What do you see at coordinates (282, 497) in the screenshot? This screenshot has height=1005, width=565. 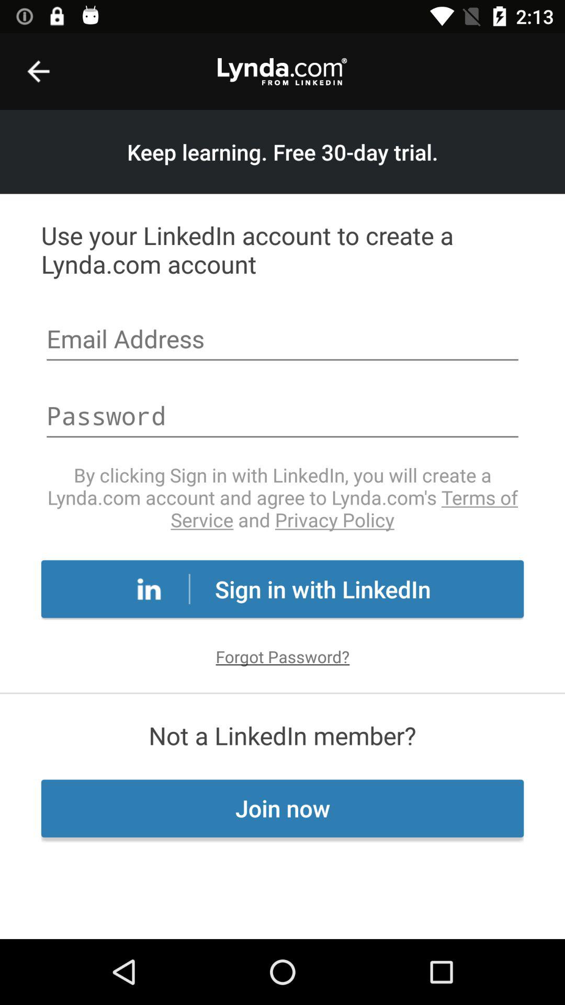 I see `flip to by clicking sign icon` at bounding box center [282, 497].